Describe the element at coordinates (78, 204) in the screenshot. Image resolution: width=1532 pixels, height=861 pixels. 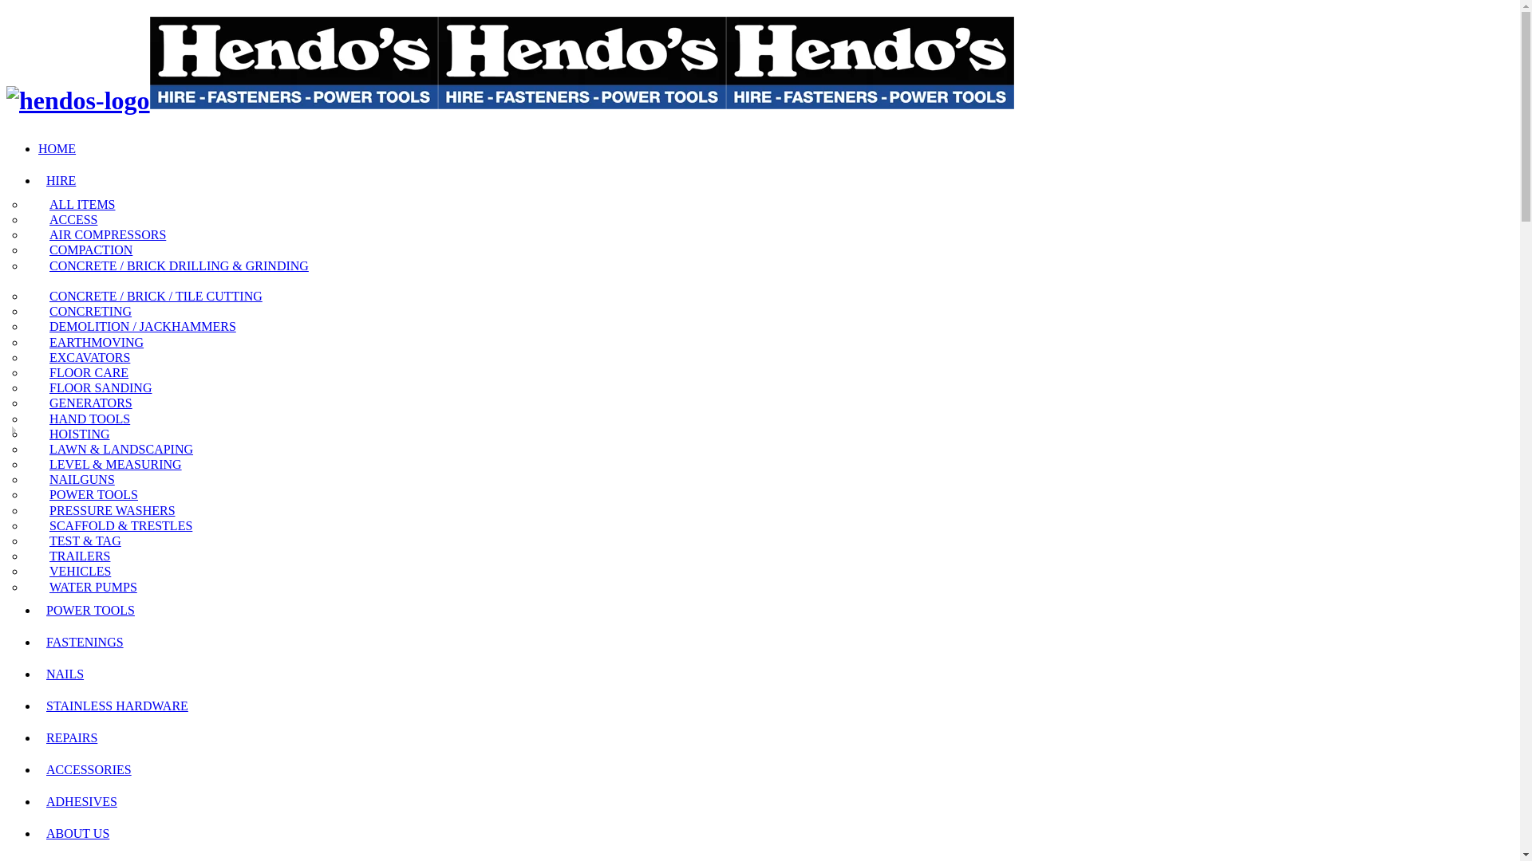
I see `ALL ITEMS` at that location.